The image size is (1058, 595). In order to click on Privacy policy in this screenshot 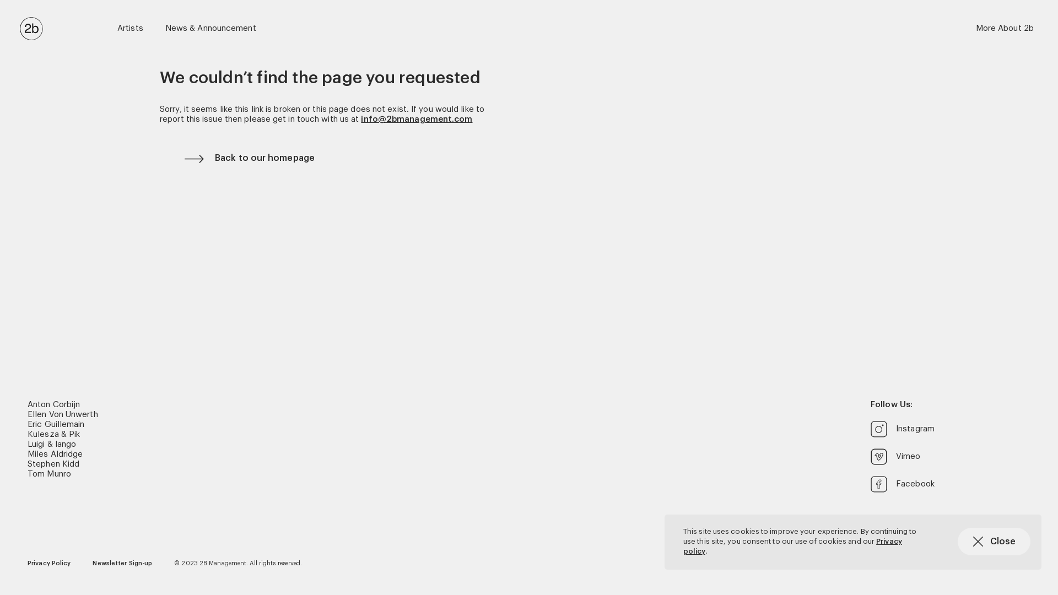, I will do `click(792, 547)`.